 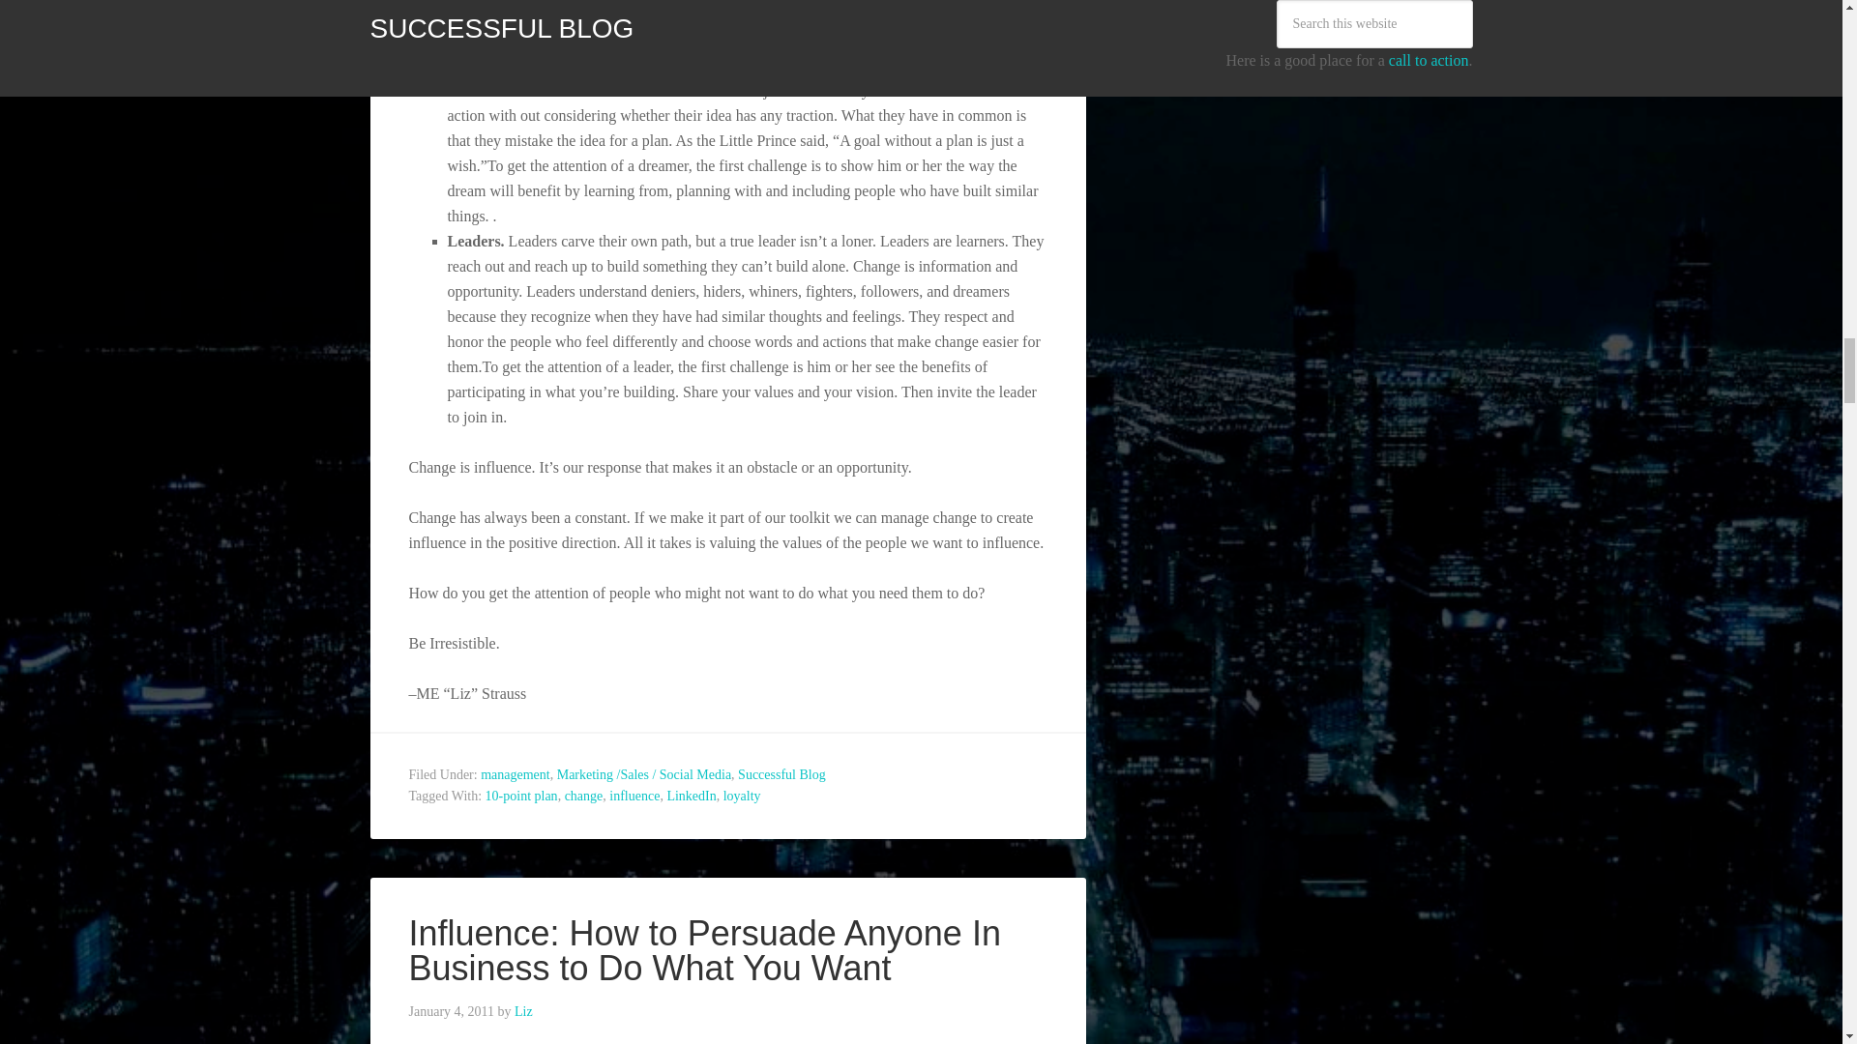 I want to click on LinkedIn, so click(x=691, y=796).